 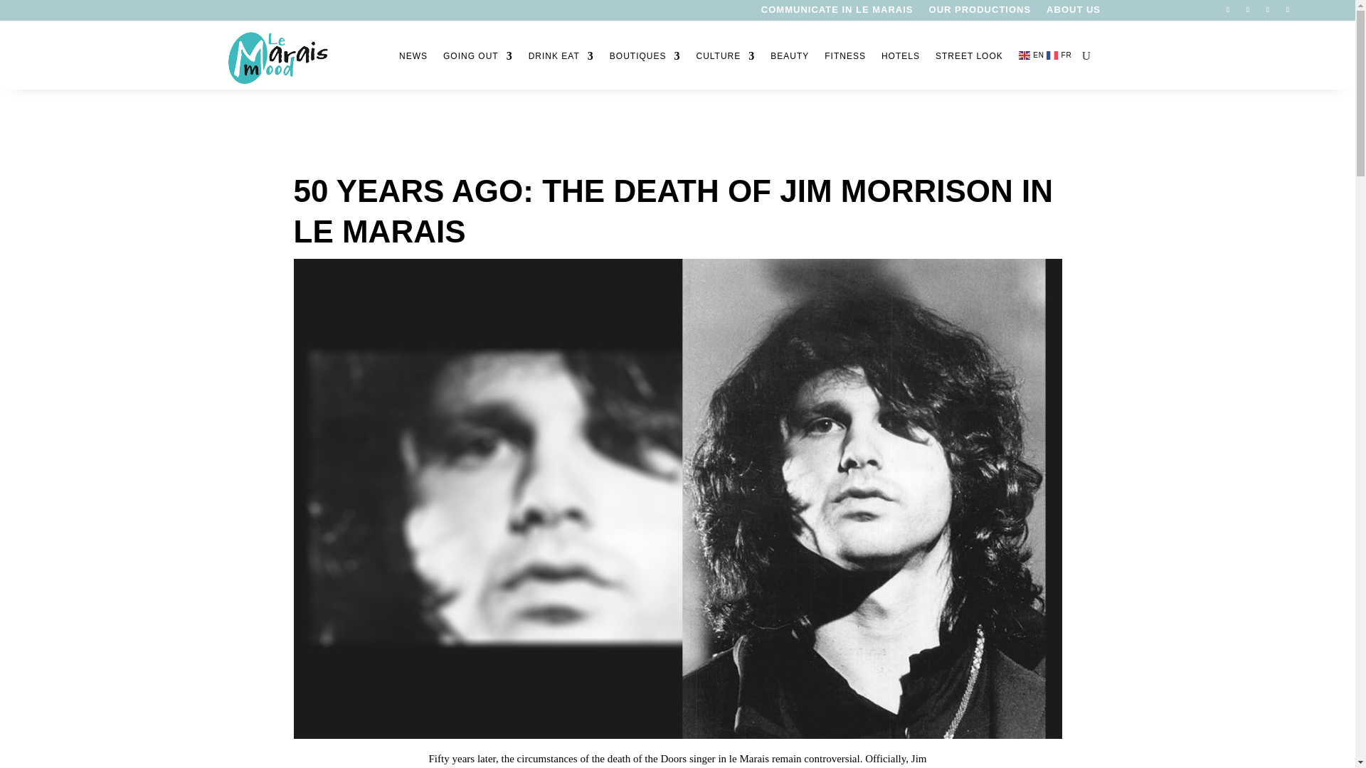 I want to click on CULTURE, so click(x=725, y=57).